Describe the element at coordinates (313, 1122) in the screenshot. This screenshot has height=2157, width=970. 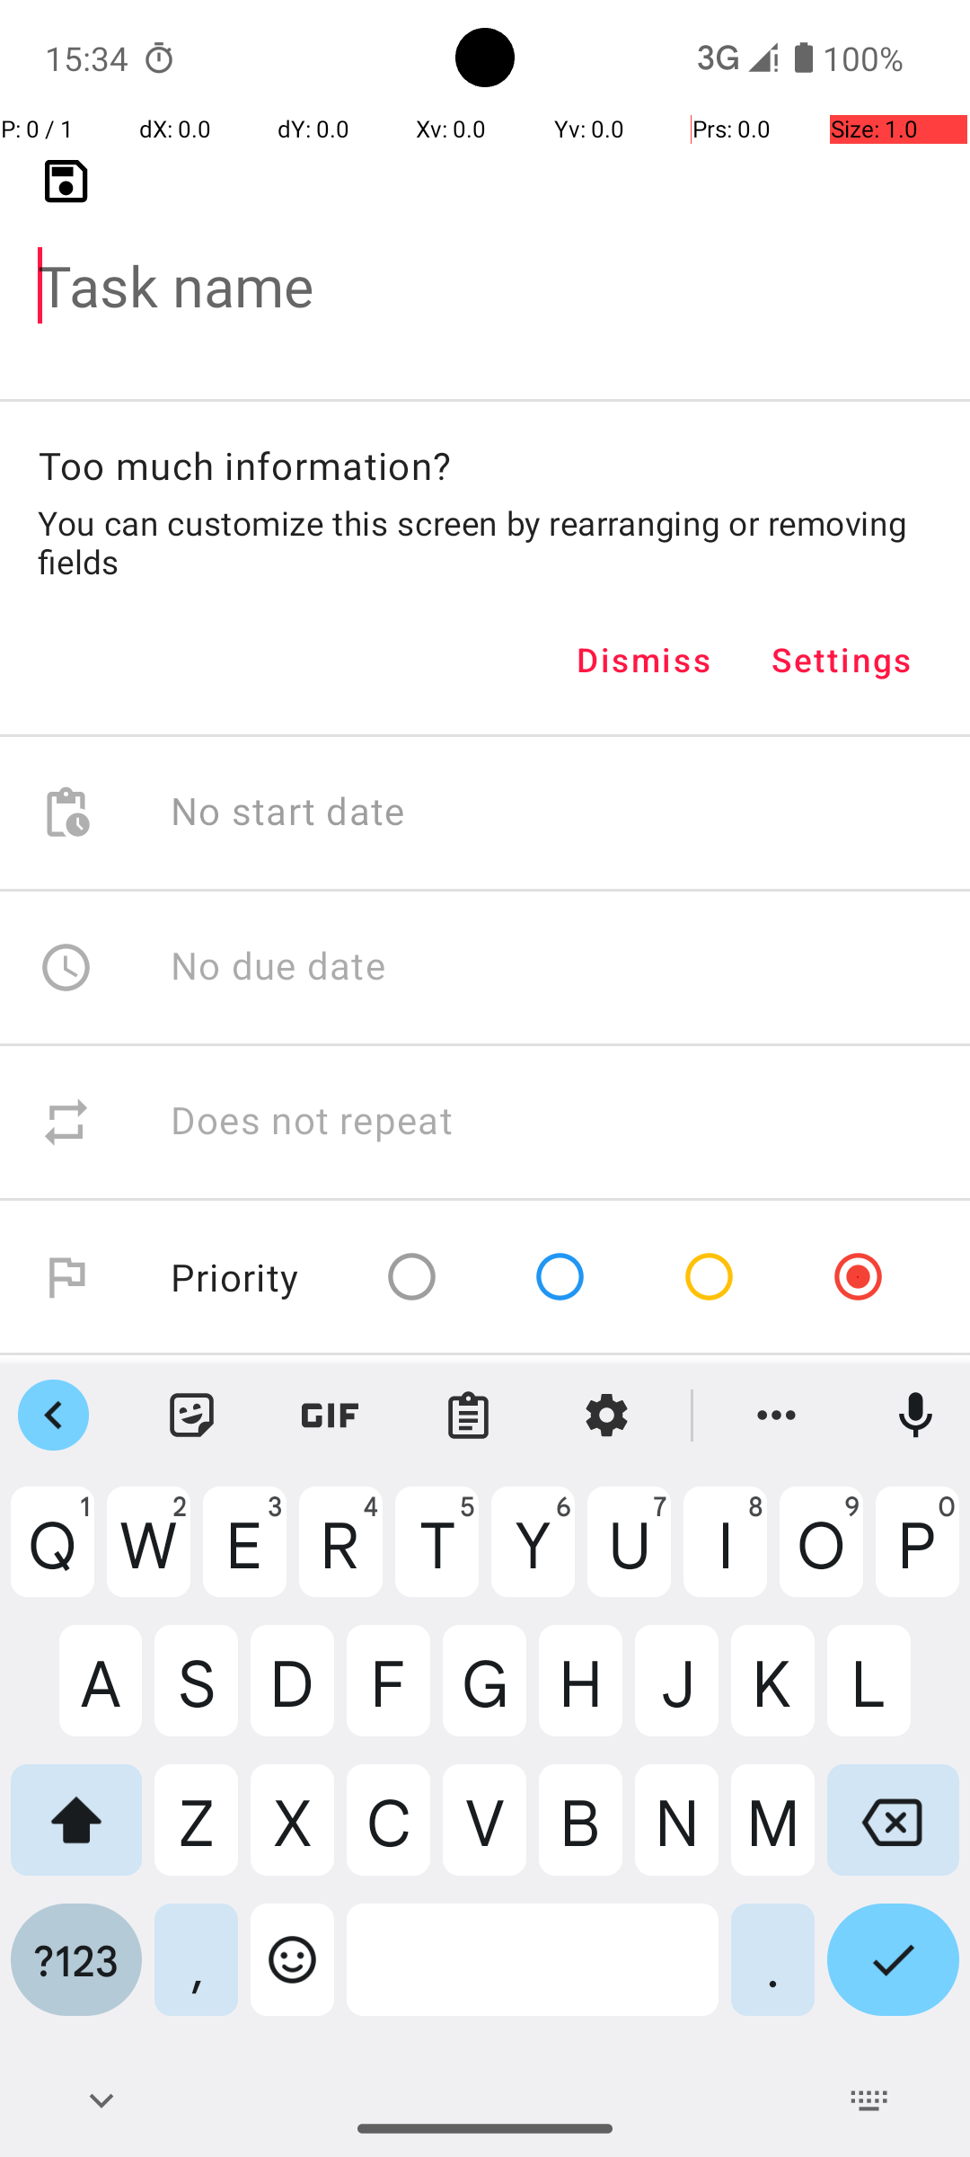
I see `Does not repeat` at that location.